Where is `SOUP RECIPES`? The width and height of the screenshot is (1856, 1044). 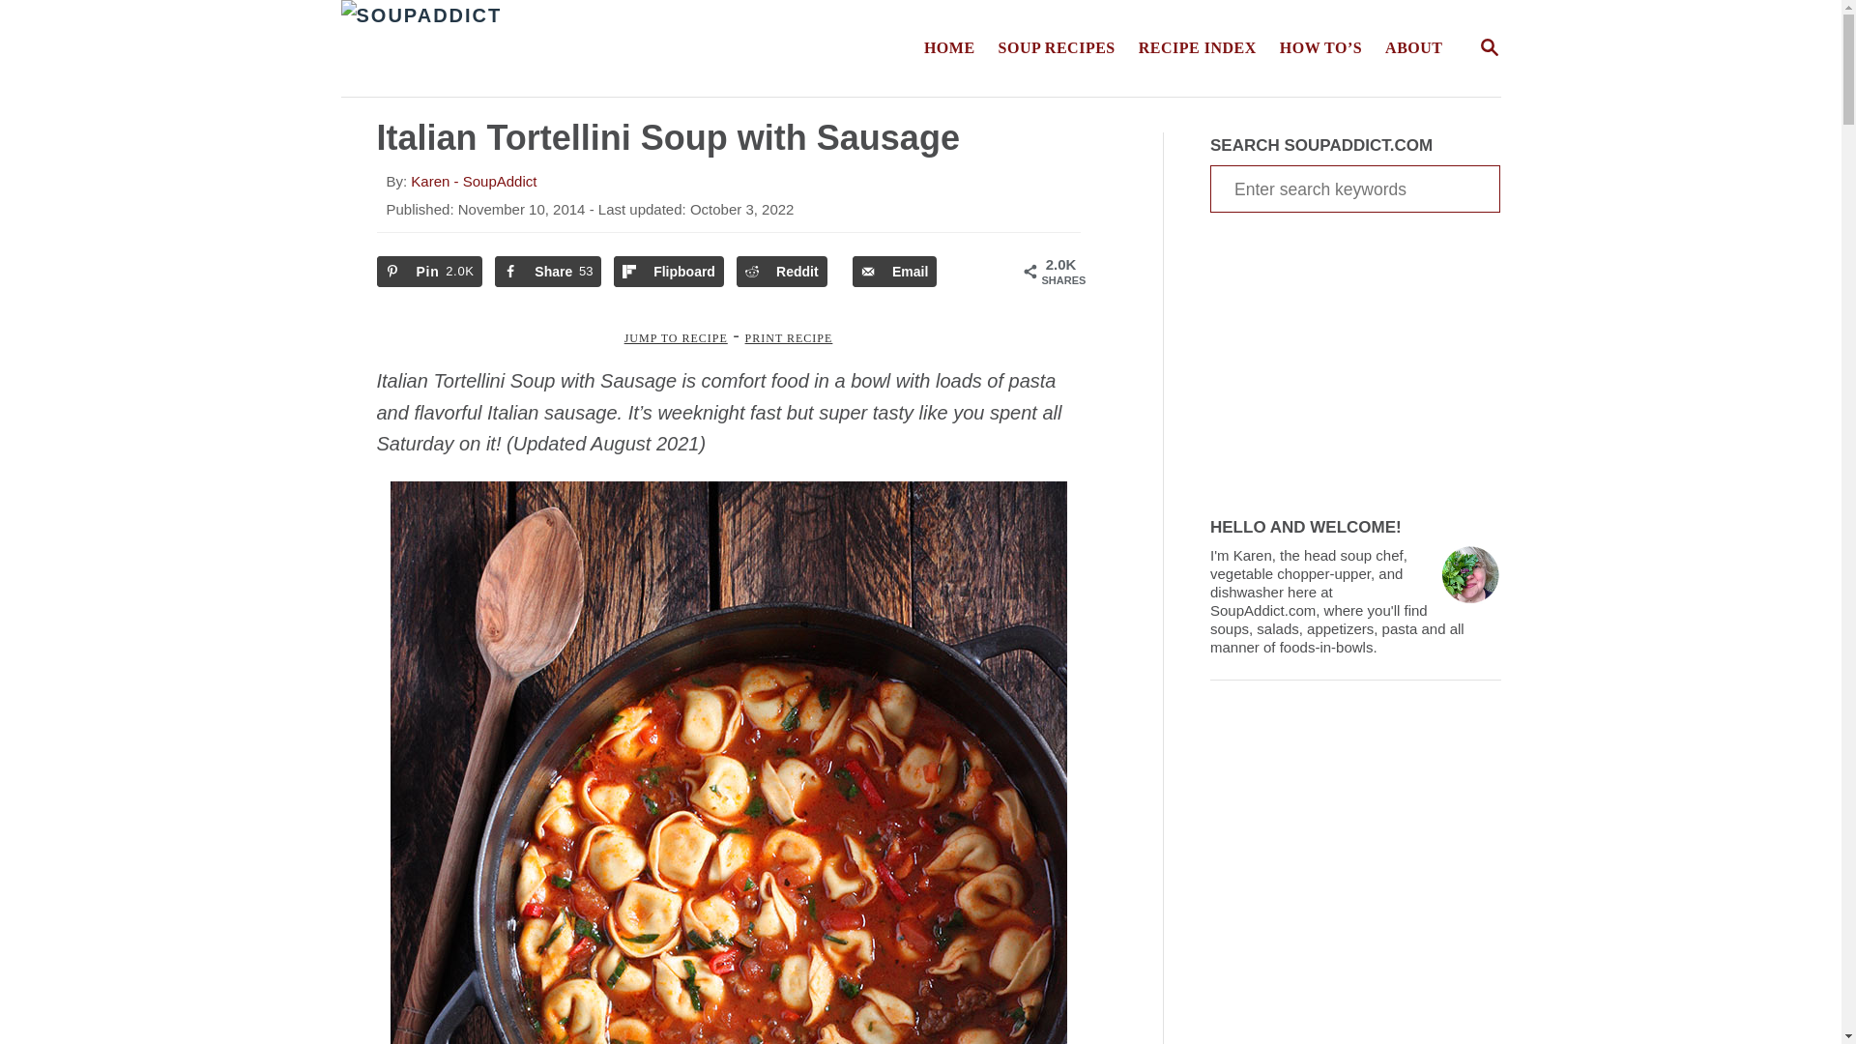
SOUP RECIPES is located at coordinates (1489, 46).